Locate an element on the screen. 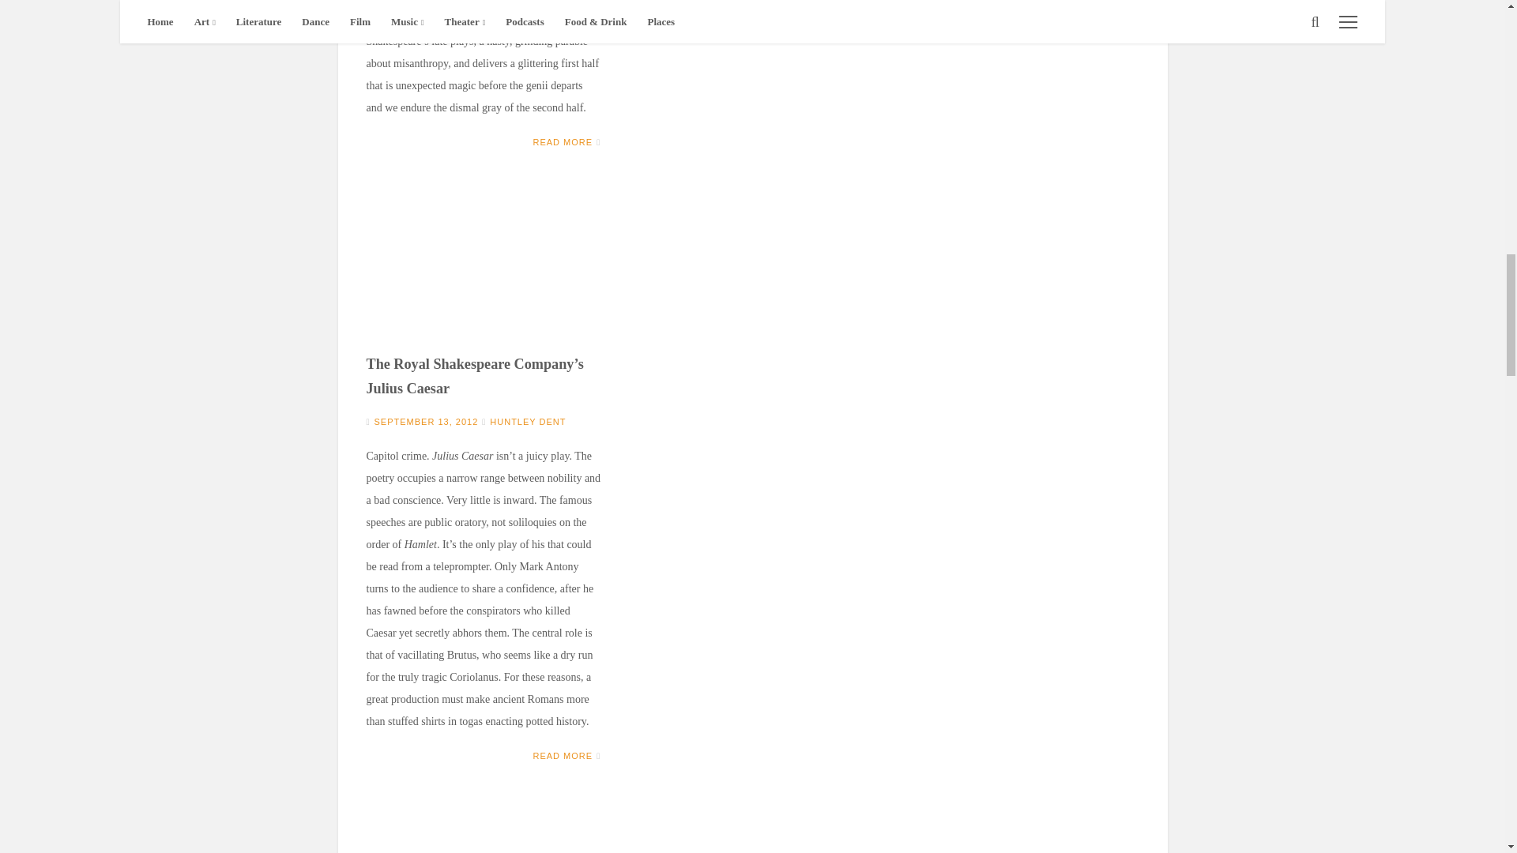 The width and height of the screenshot is (1517, 853). HUNTLEY DENT is located at coordinates (528, 422).